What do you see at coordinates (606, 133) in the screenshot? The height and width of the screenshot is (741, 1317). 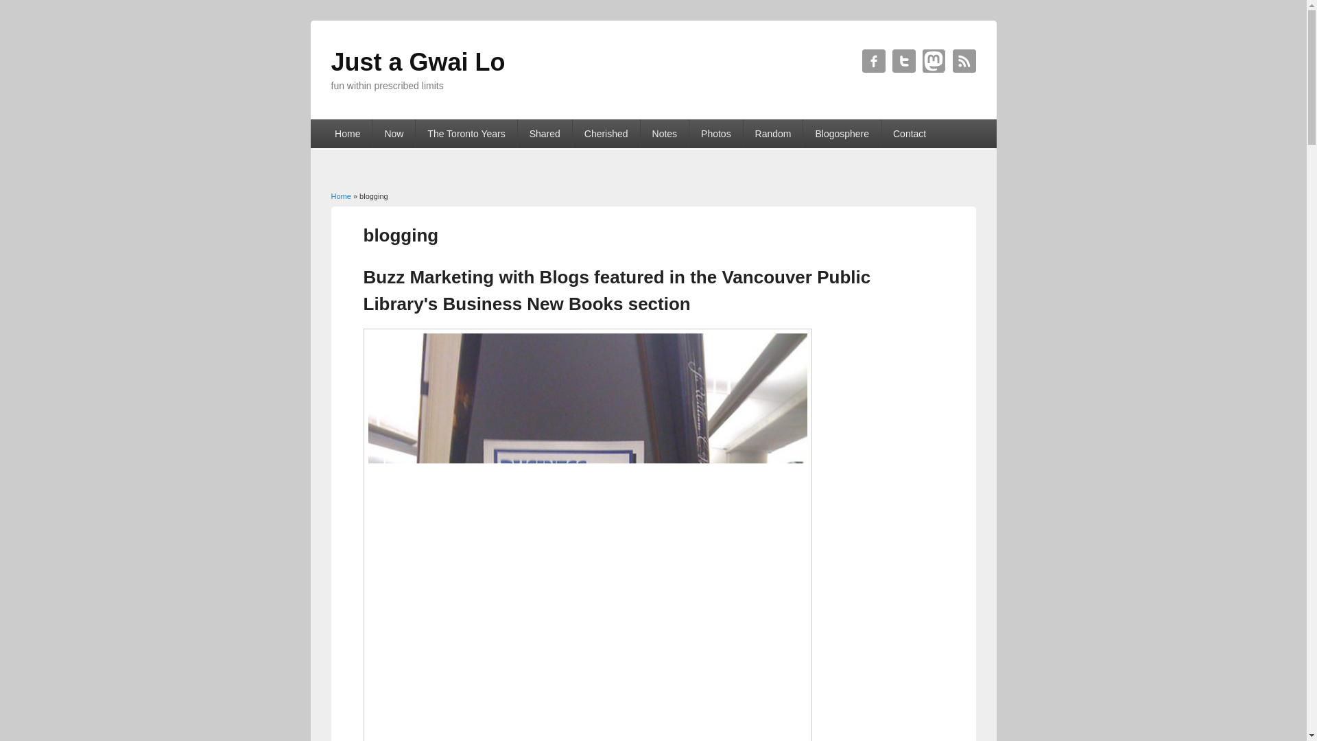 I see `My favourite articles` at bounding box center [606, 133].